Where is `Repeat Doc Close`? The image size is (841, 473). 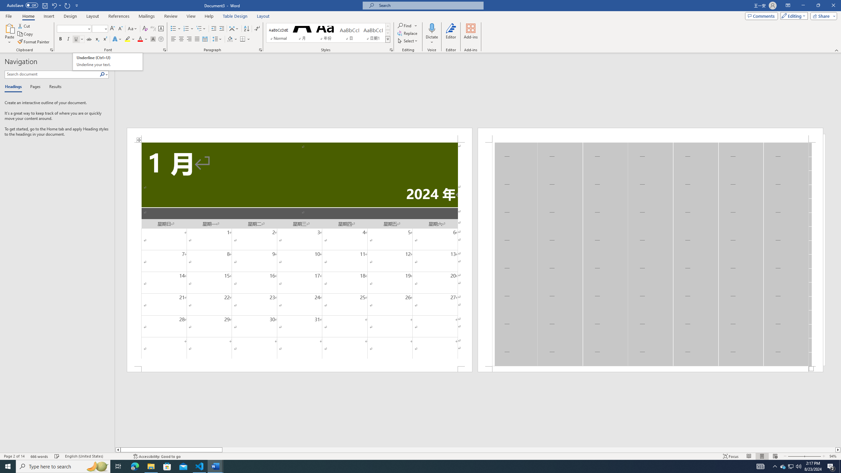
Repeat Doc Close is located at coordinates (68, 5).